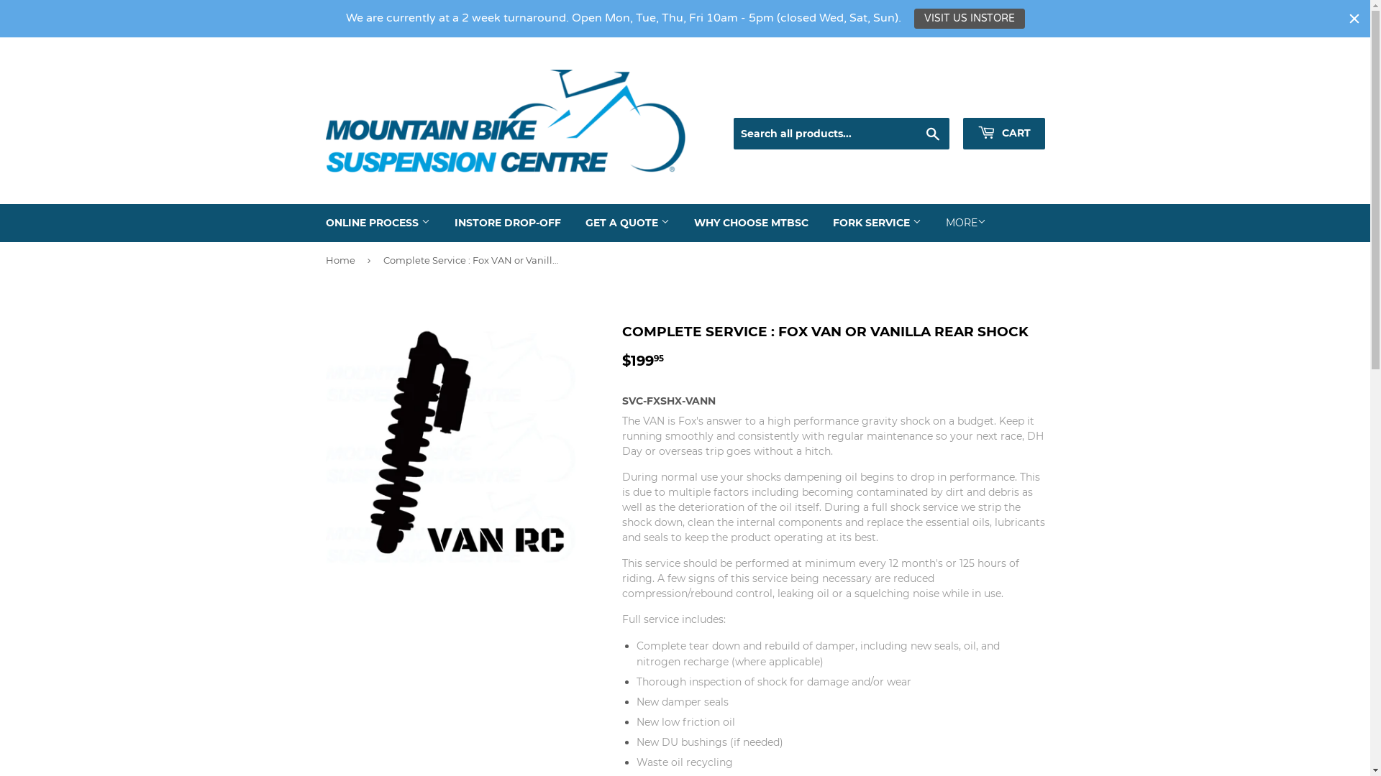 Image resolution: width=1381 pixels, height=776 pixels. Describe the element at coordinates (966, 223) in the screenshot. I see `MORE` at that location.